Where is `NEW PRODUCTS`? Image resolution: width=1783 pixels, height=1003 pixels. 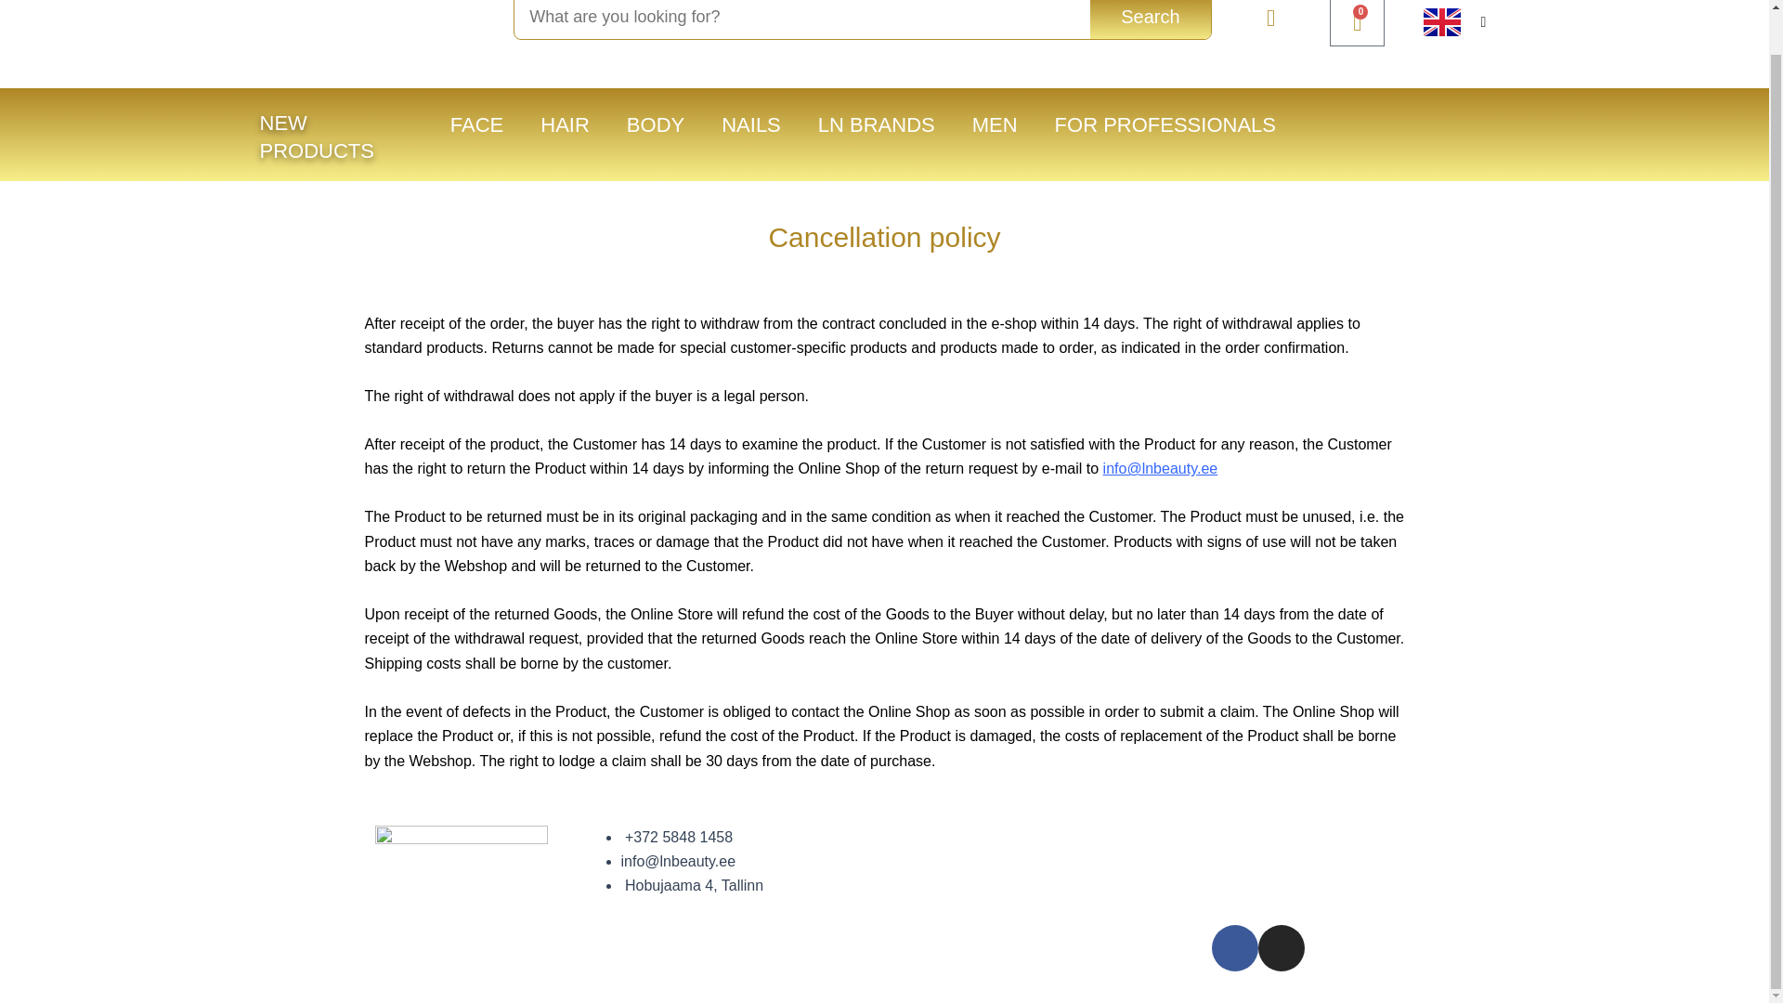 NEW PRODUCTS is located at coordinates (476, 124).